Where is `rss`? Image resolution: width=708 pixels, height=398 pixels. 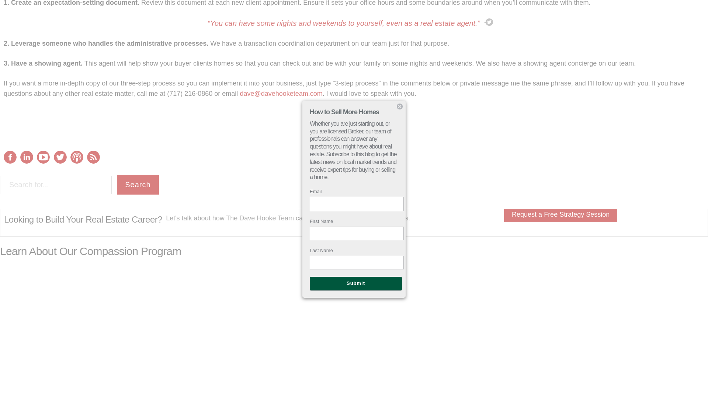 rss is located at coordinates (93, 157).